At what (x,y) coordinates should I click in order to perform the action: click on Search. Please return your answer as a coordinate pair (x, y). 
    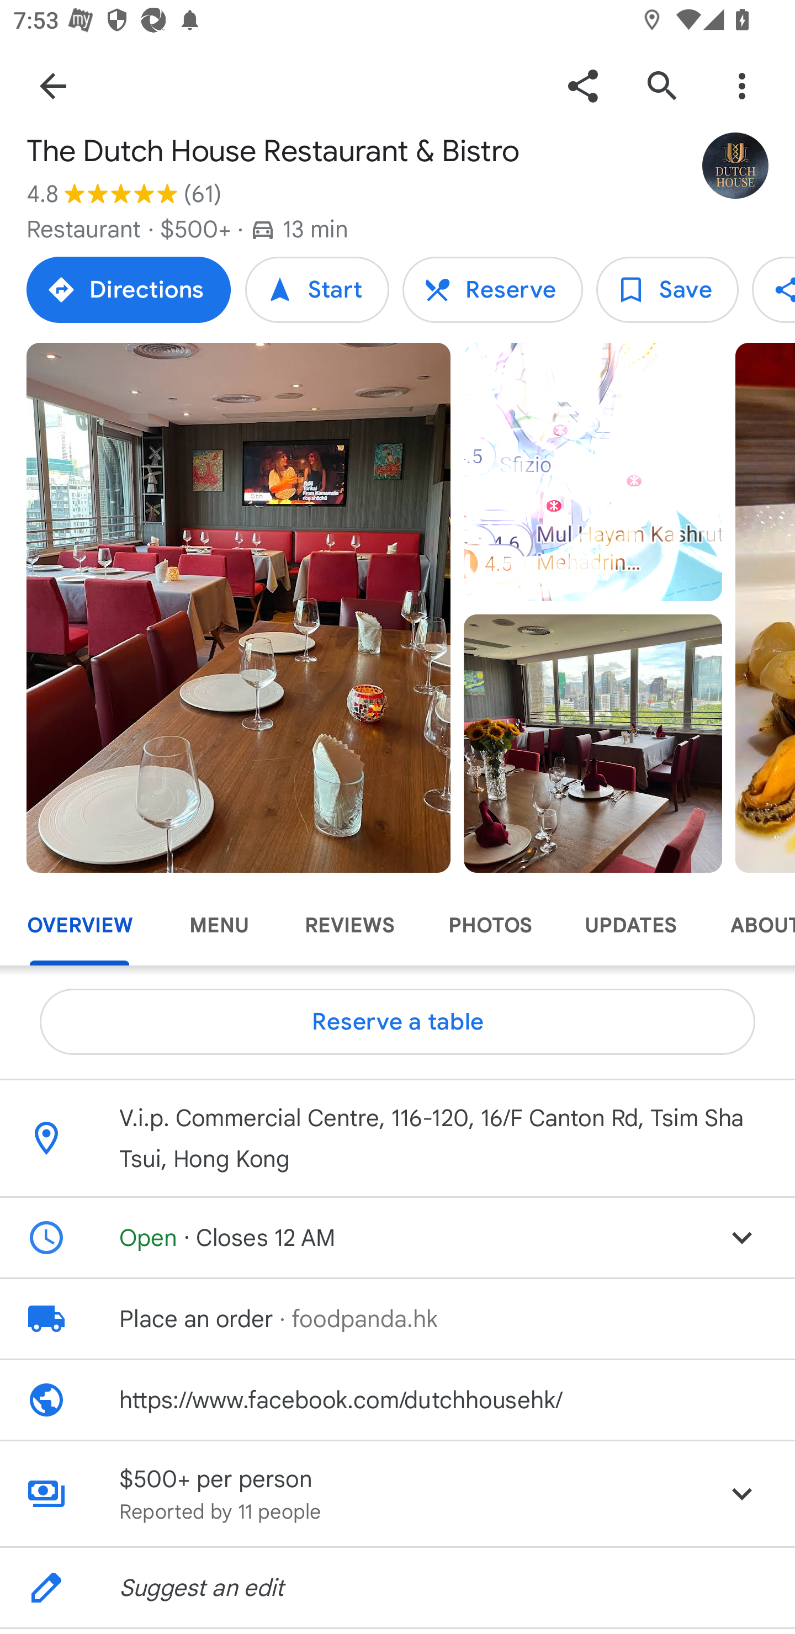
    Looking at the image, I should click on (662, 85).